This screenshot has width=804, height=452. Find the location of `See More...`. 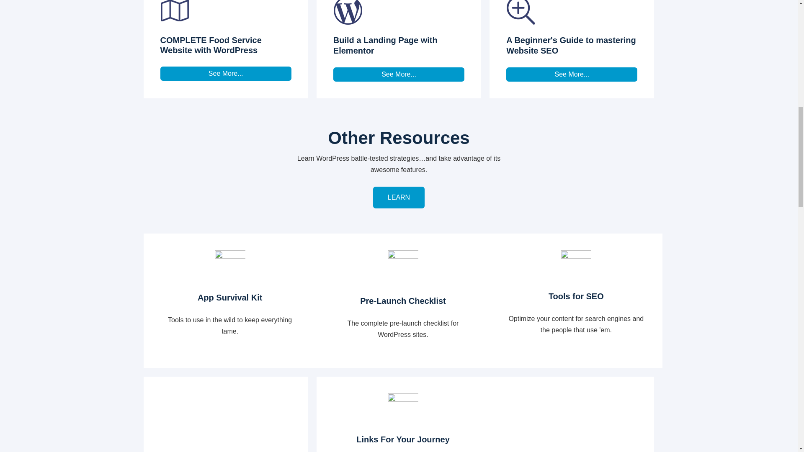

See More... is located at coordinates (399, 74).